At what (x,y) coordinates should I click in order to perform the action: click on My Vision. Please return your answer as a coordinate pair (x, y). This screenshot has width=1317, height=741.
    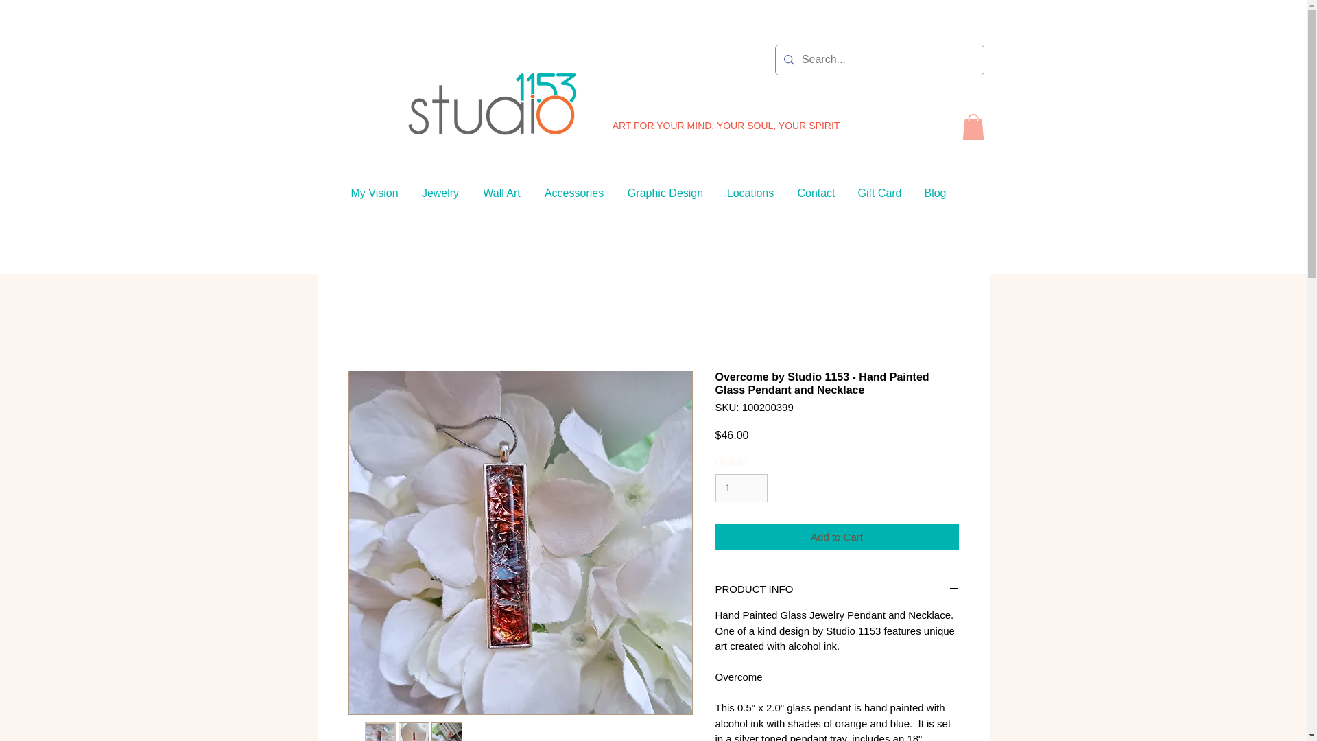
    Looking at the image, I should click on (374, 193).